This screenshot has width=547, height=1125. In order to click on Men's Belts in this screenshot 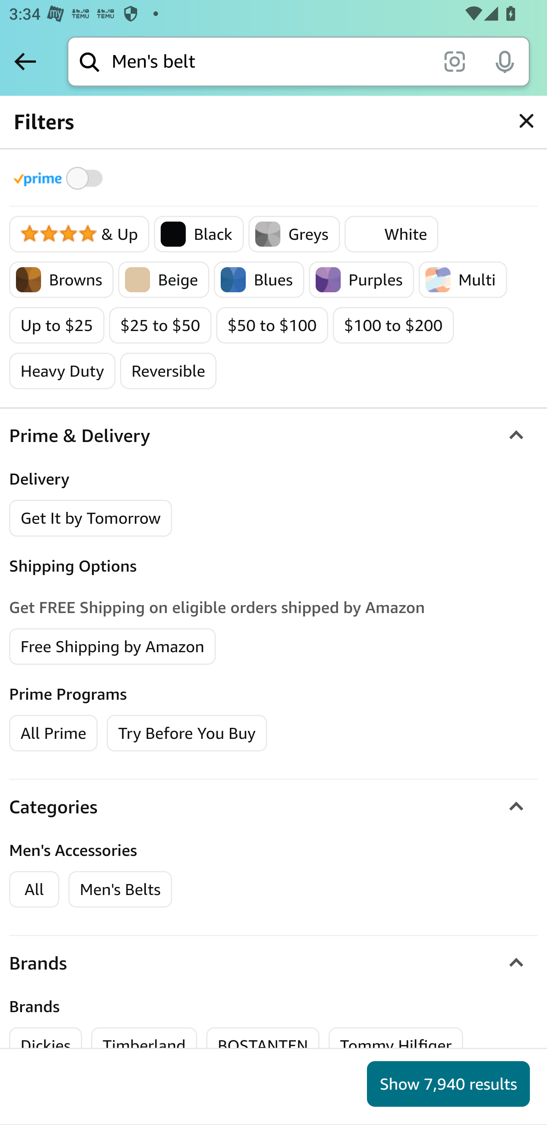, I will do `click(120, 889)`.